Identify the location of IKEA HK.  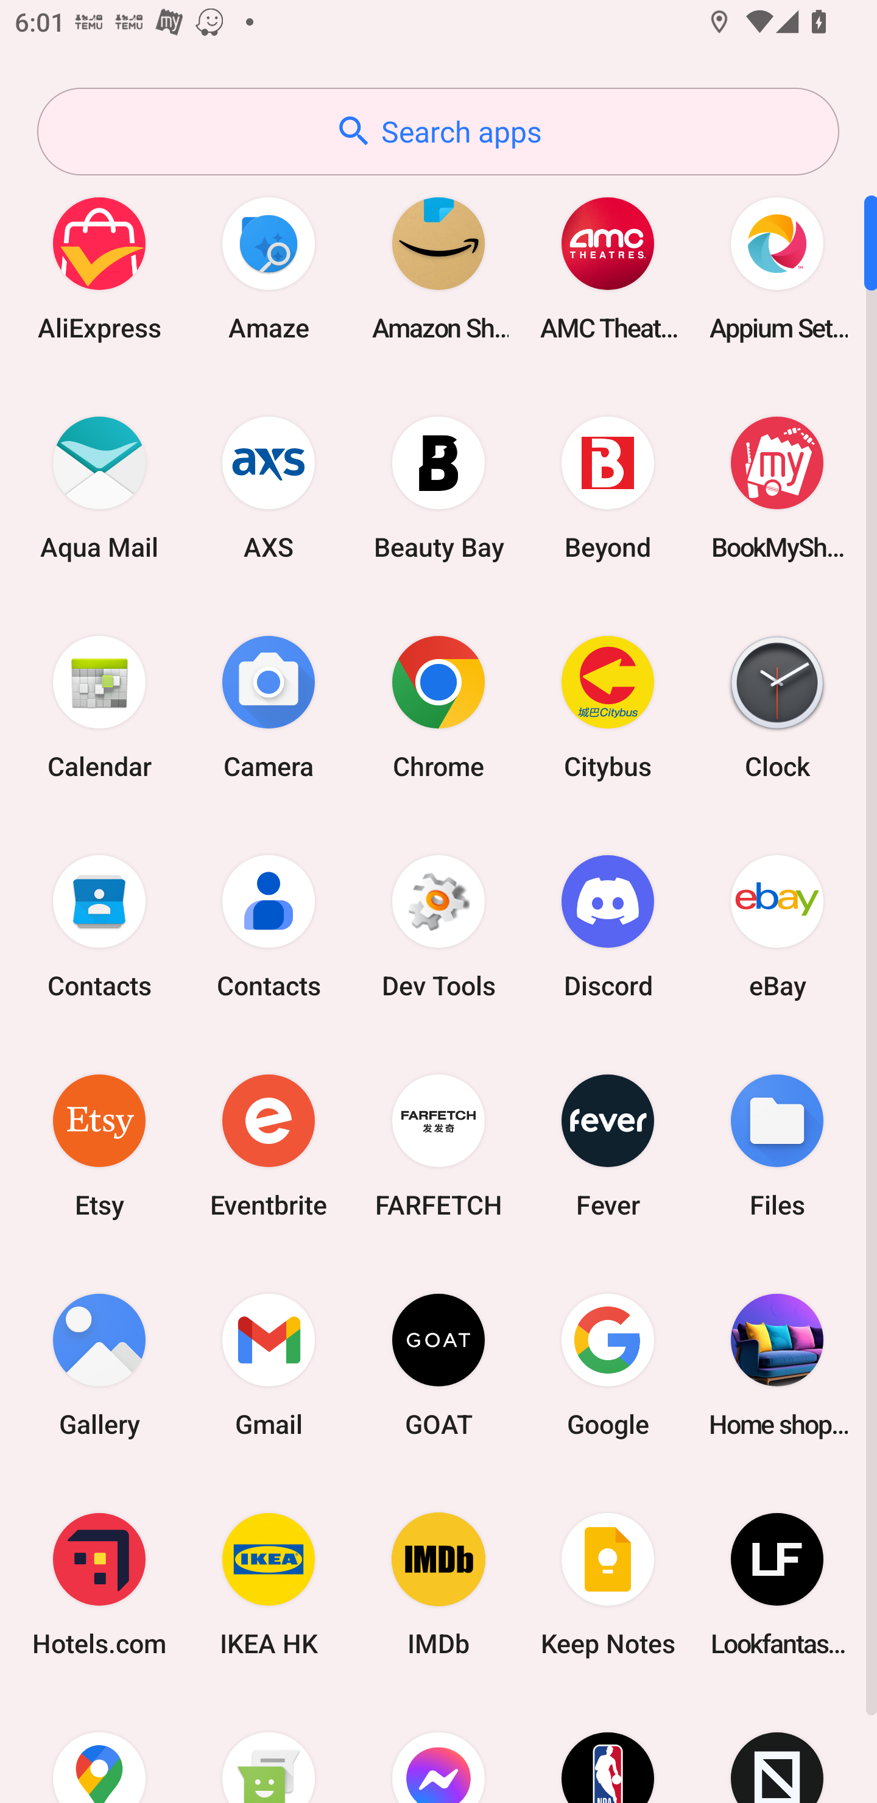
(269, 1585).